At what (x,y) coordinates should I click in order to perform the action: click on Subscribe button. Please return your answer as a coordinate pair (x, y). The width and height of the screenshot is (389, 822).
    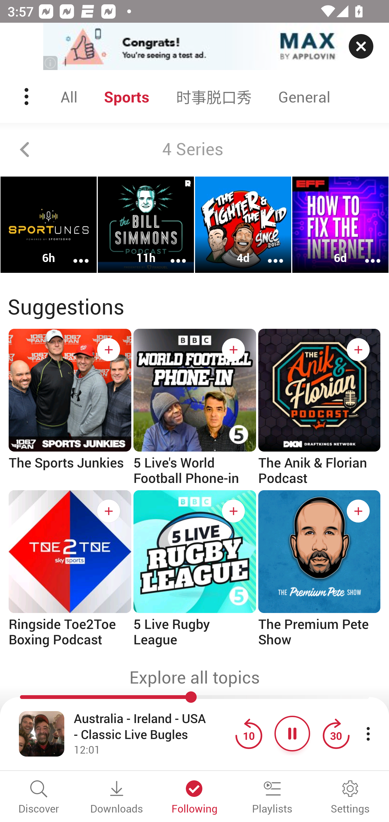
    Looking at the image, I should click on (358, 511).